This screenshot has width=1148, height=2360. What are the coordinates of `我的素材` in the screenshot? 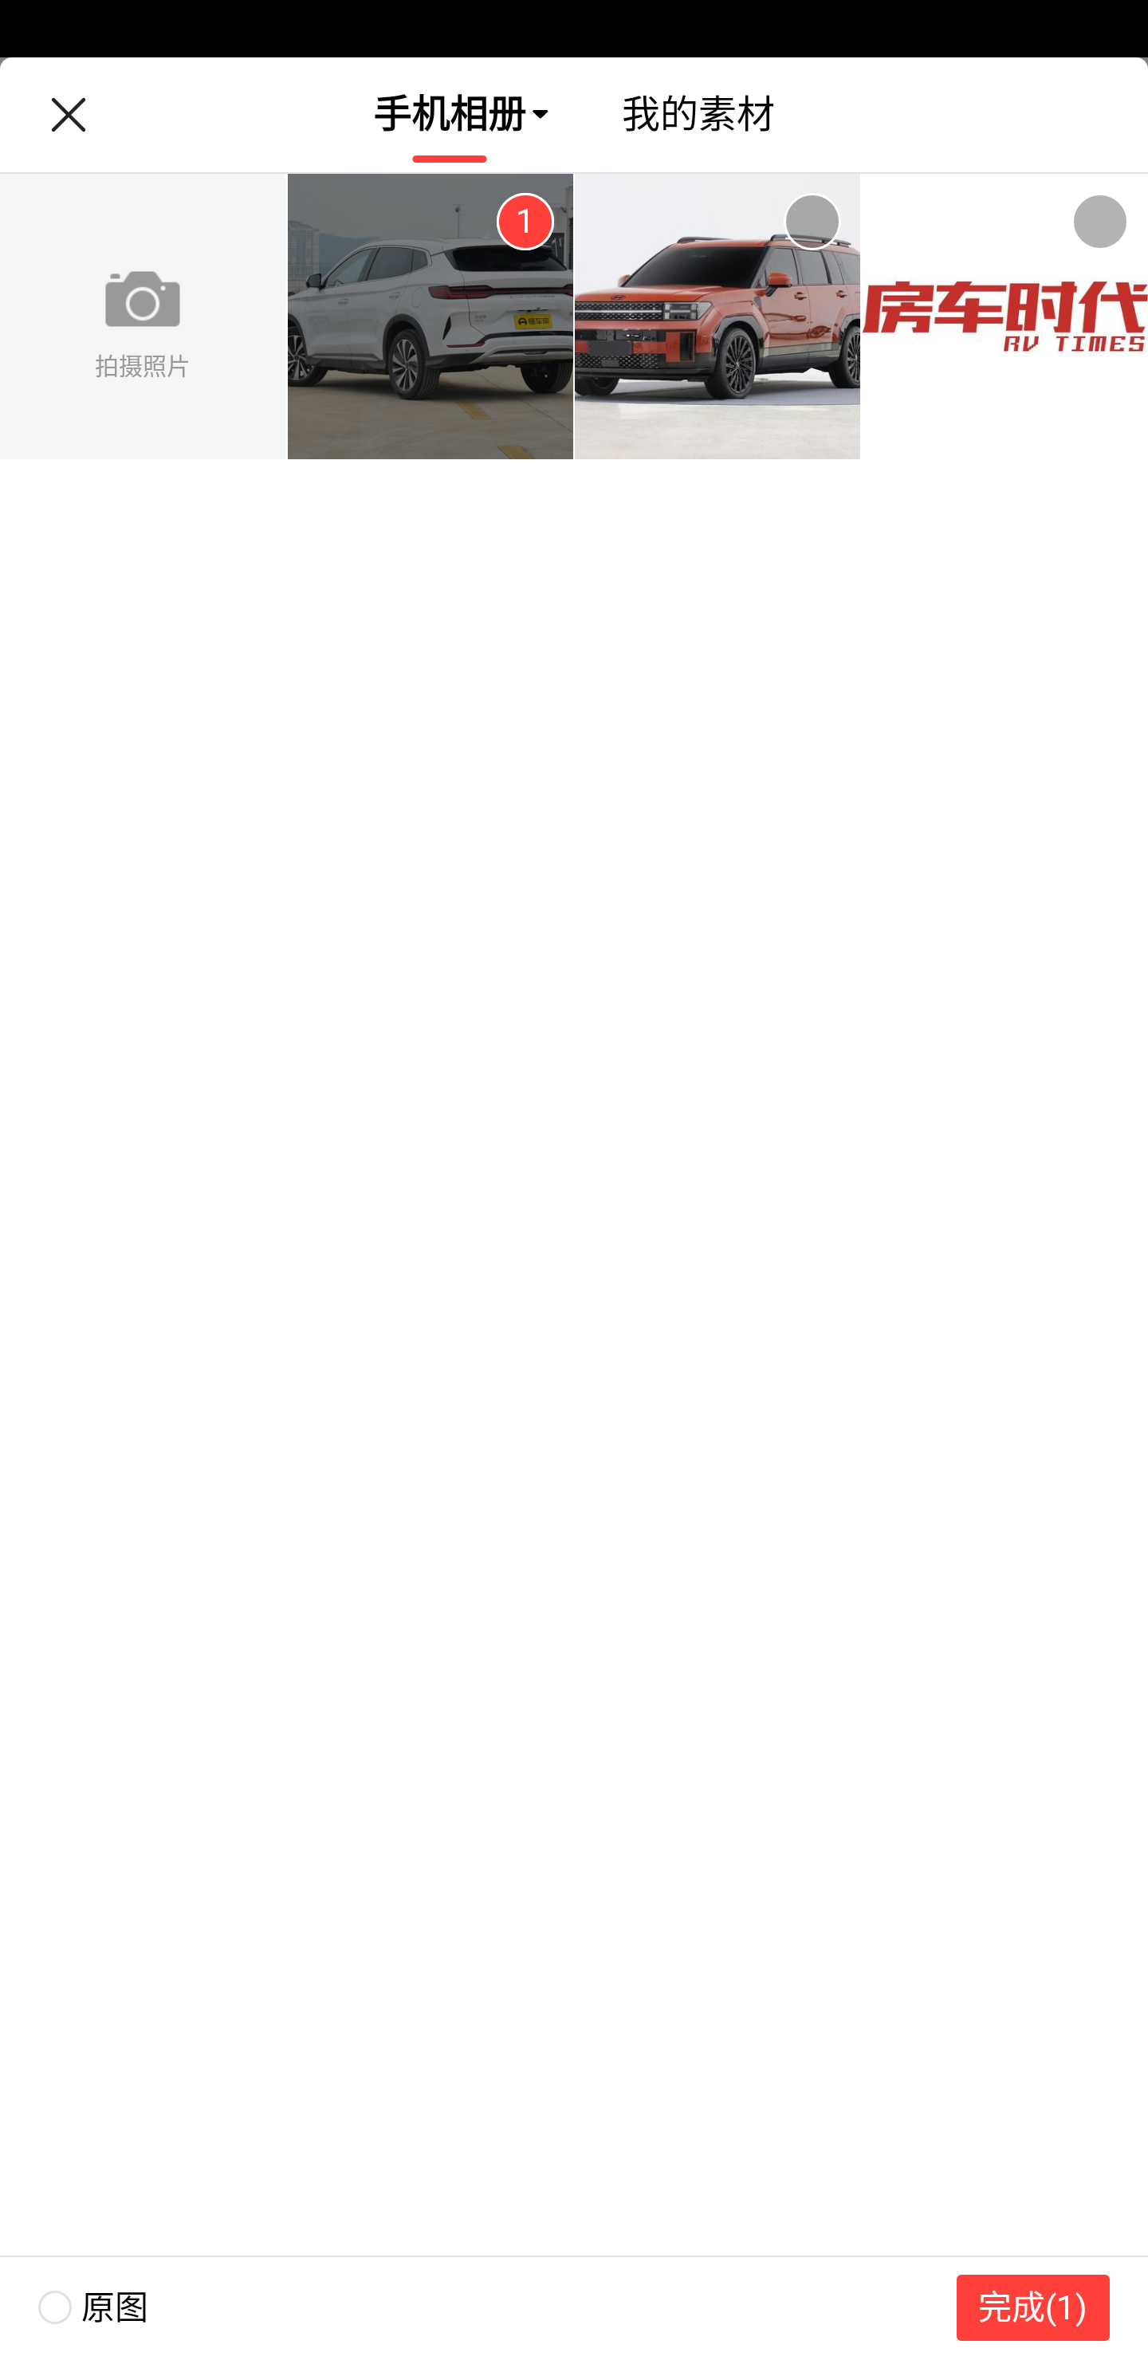 It's located at (698, 114).